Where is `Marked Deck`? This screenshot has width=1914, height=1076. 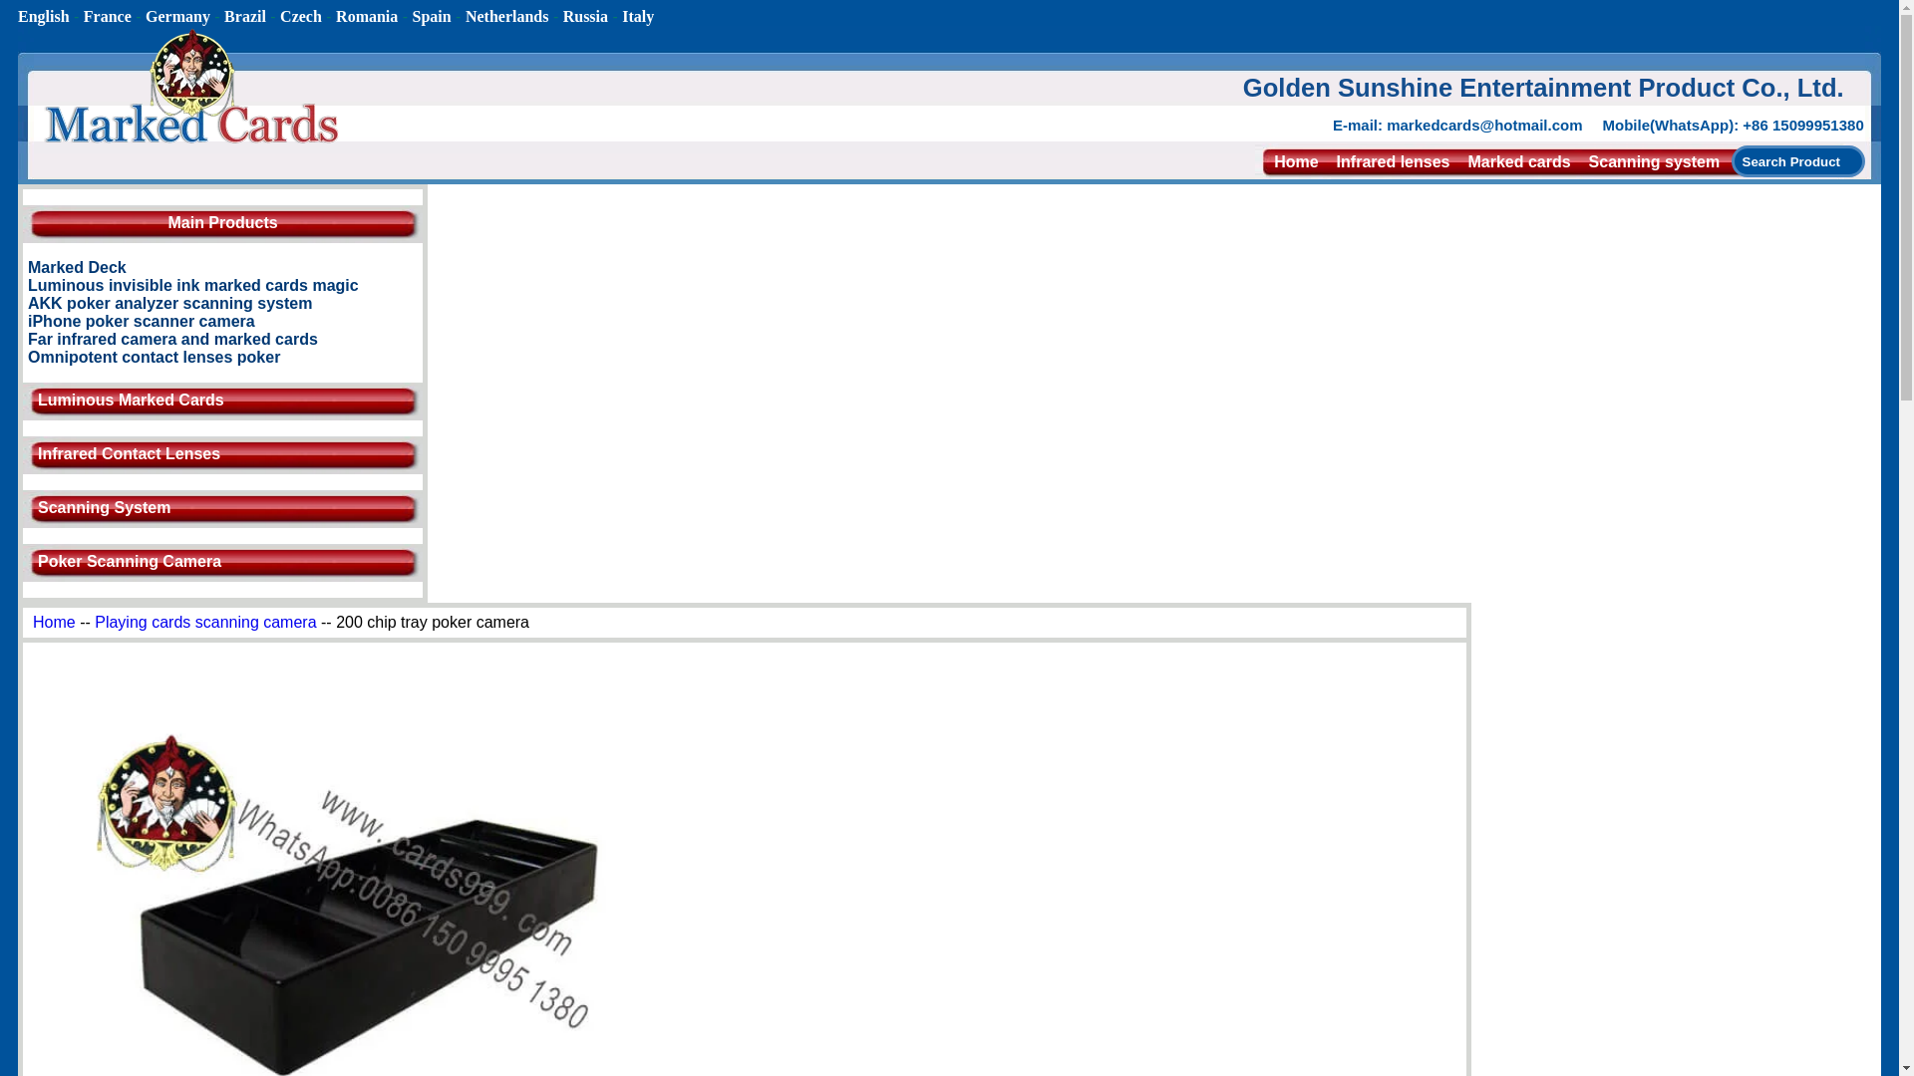 Marked Deck is located at coordinates (77, 267).